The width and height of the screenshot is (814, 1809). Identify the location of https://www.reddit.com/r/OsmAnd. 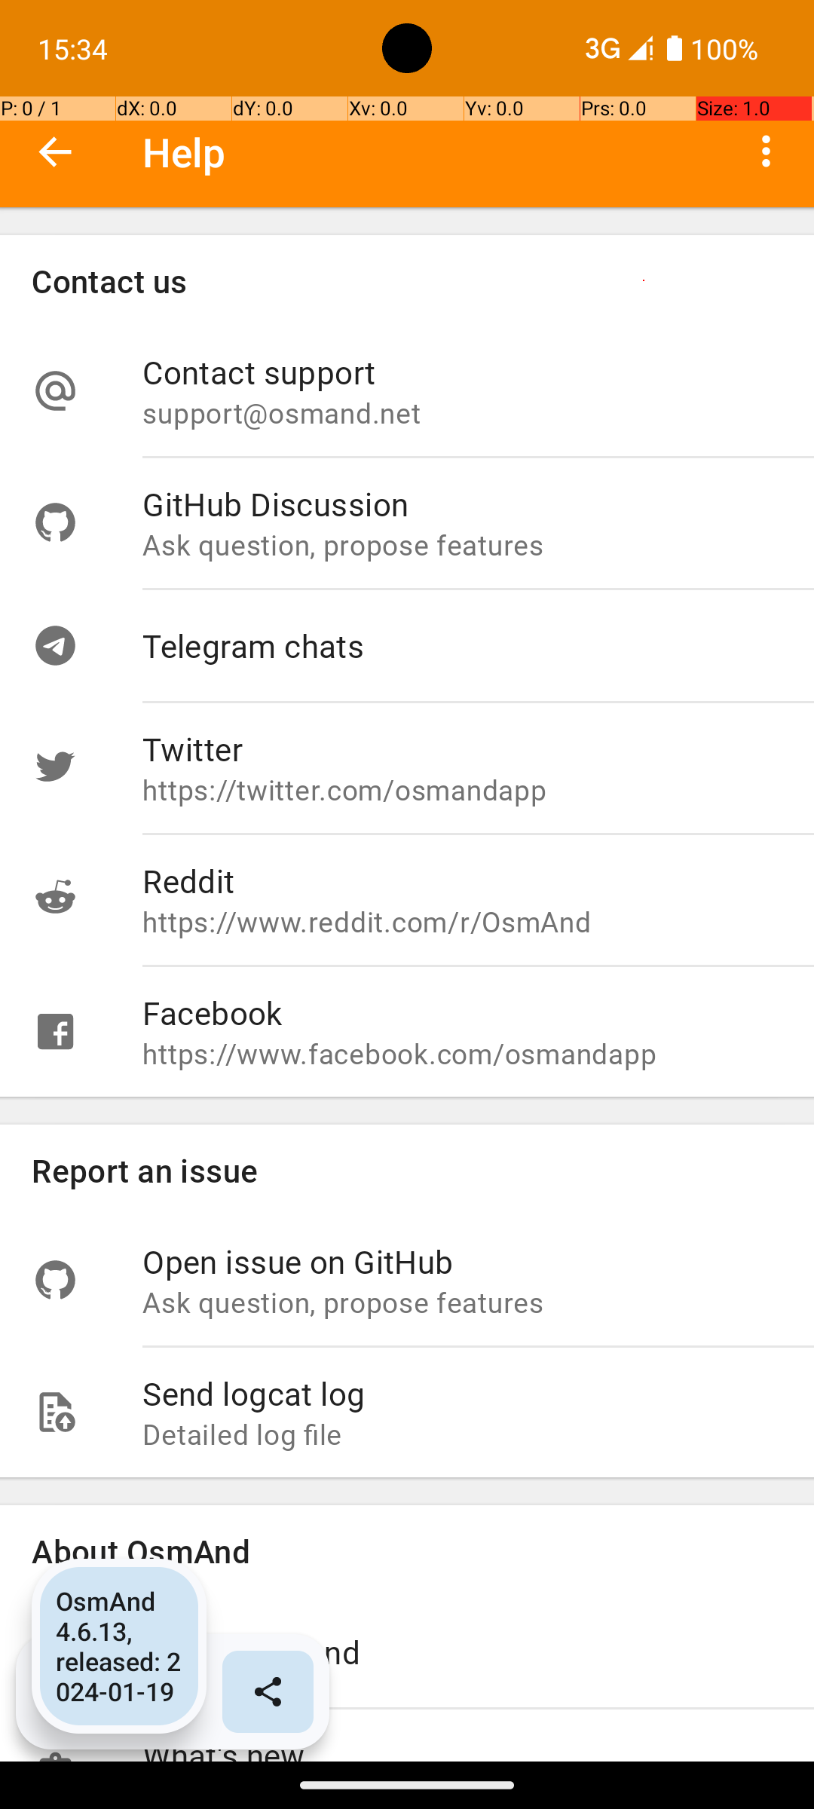
(463, 921).